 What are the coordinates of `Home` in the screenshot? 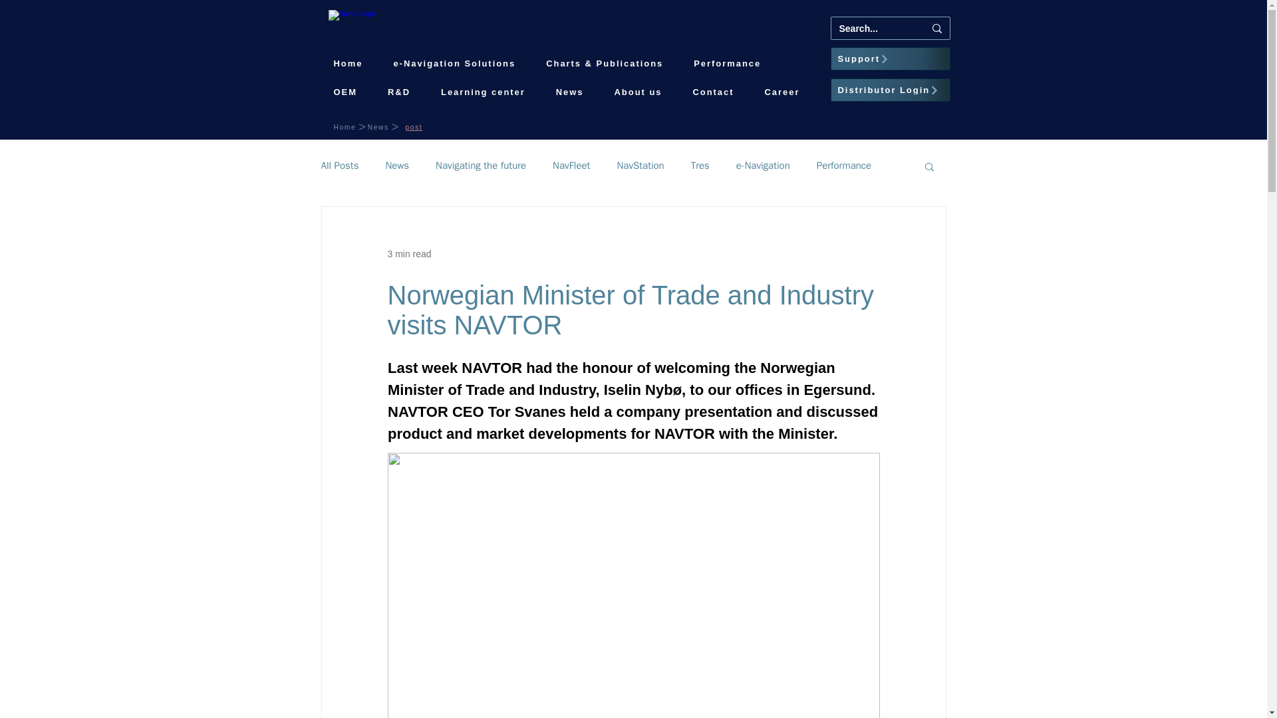 It's located at (349, 63).